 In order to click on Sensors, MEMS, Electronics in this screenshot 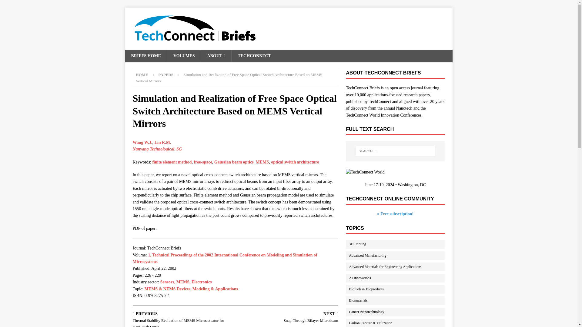, I will do `click(186, 282)`.